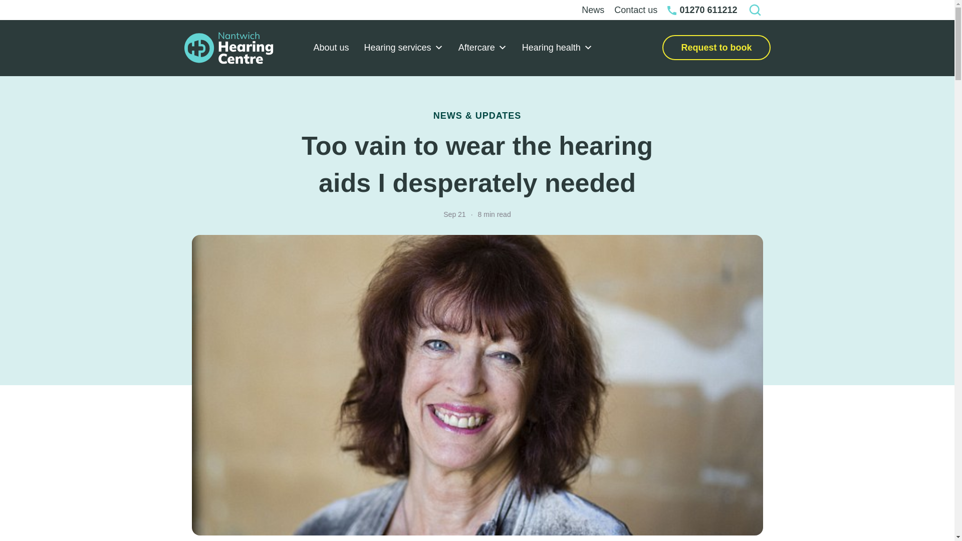  Describe the element at coordinates (331, 48) in the screenshot. I see `About us` at that location.